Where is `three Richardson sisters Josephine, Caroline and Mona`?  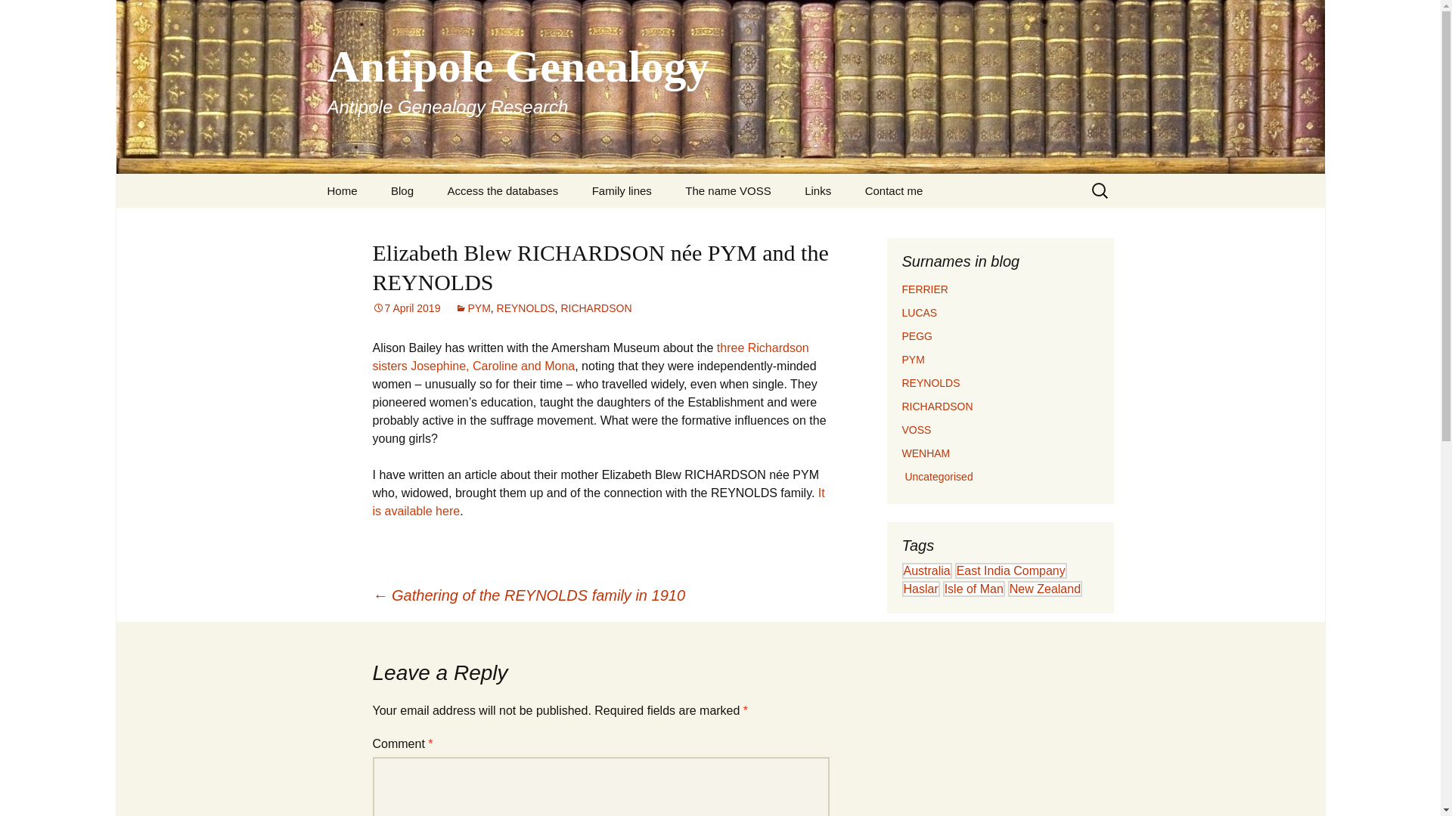 three Richardson sisters Josephine, Caroline and Mona is located at coordinates (590, 357).